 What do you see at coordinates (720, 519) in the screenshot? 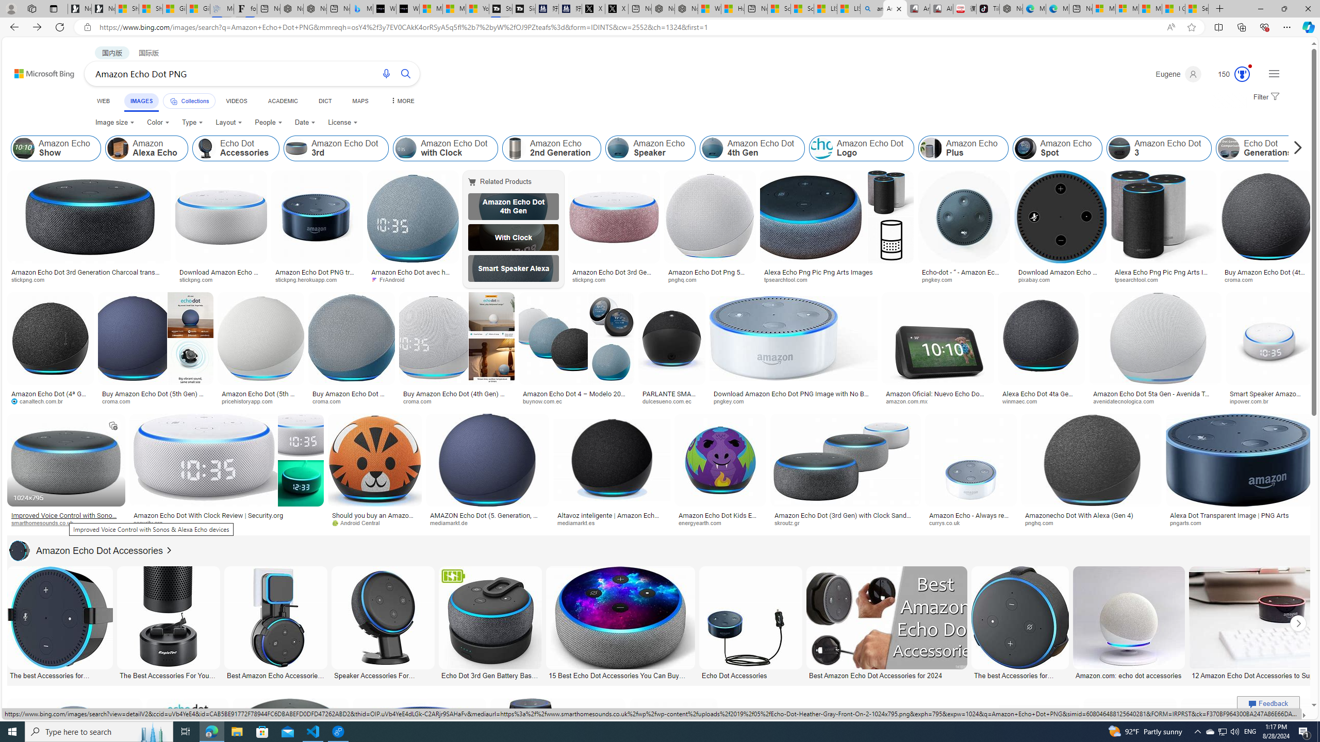
I see `Amazon Echo Dot Kids Edition - 5th Generation` at bounding box center [720, 519].